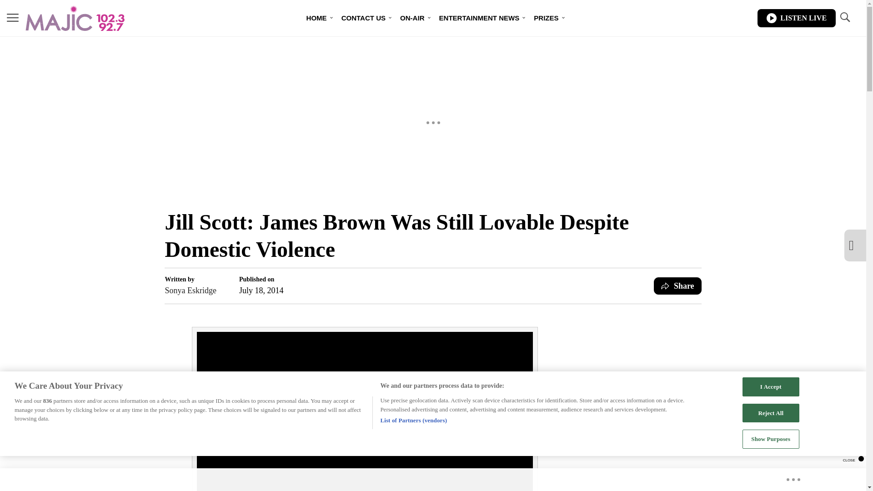  I want to click on HOME, so click(316, 18).